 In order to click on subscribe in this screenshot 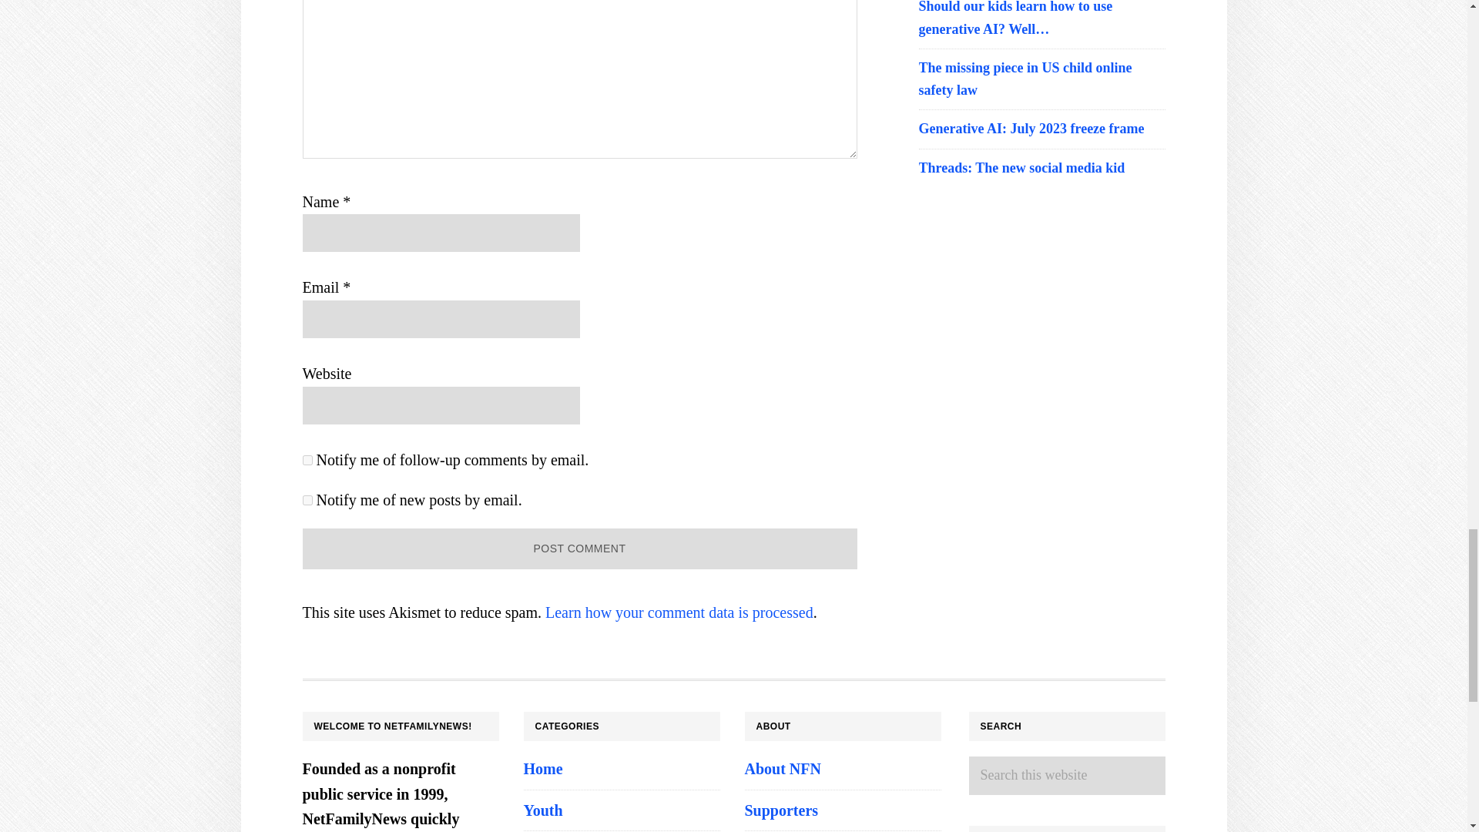, I will do `click(307, 499)`.